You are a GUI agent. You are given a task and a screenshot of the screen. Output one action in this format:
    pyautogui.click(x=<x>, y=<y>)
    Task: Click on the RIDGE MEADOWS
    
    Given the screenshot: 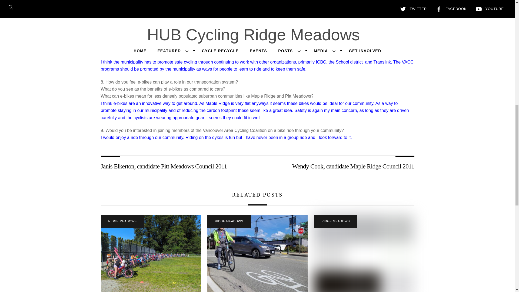 What is the action you would take?
    pyautogui.click(x=122, y=221)
    